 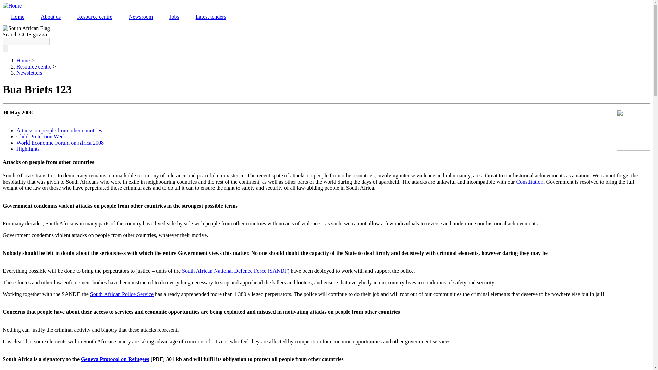 I want to click on Ouside link - Opens in new window, so click(x=122, y=294).